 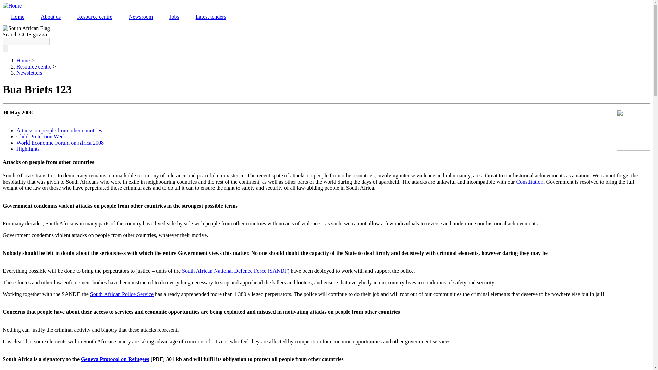 I want to click on Ouside link - Opens in new window, so click(x=122, y=294).